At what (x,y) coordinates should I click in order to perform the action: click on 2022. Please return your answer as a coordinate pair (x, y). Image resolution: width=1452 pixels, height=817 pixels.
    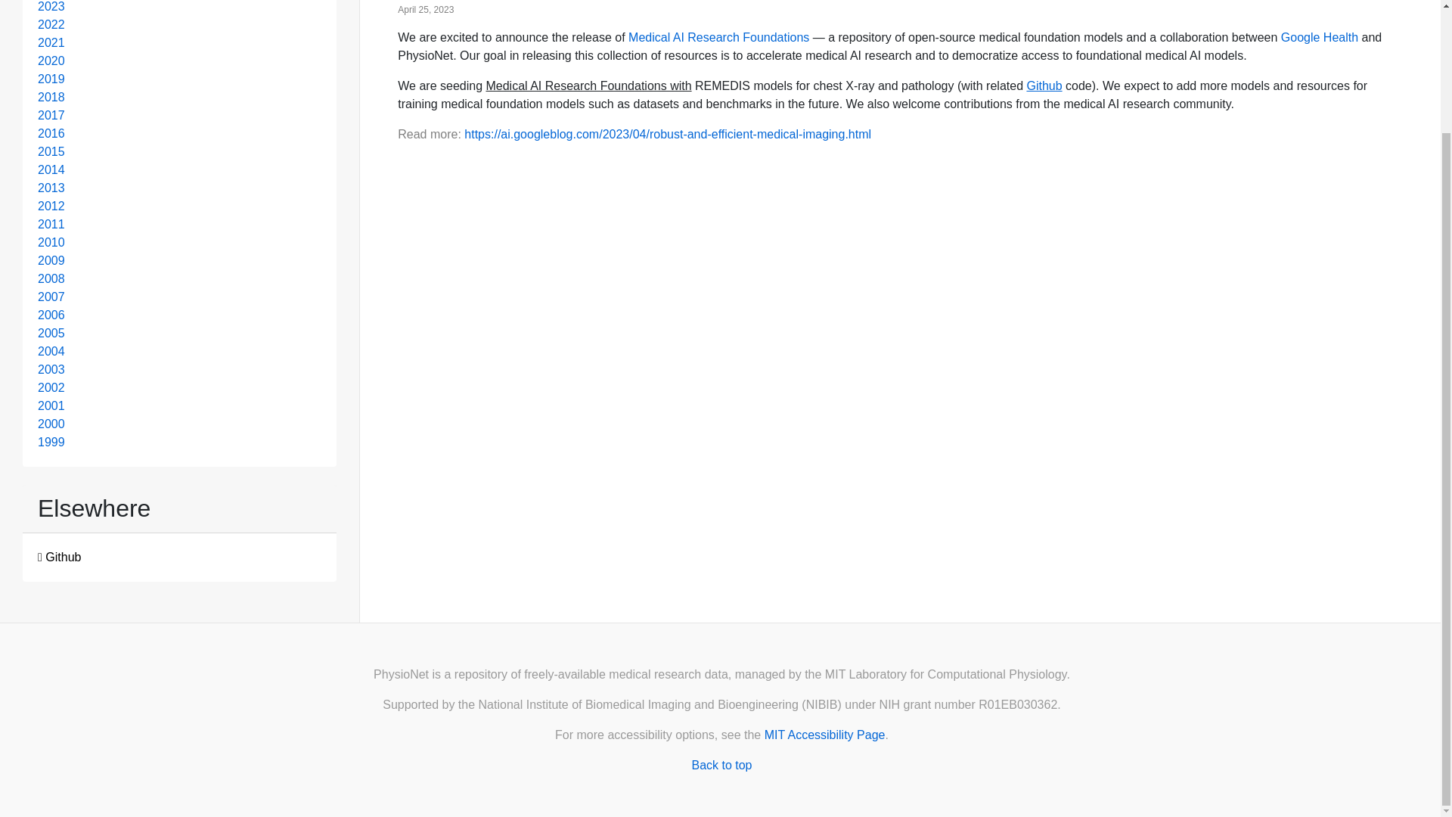
    Looking at the image, I should click on (51, 24).